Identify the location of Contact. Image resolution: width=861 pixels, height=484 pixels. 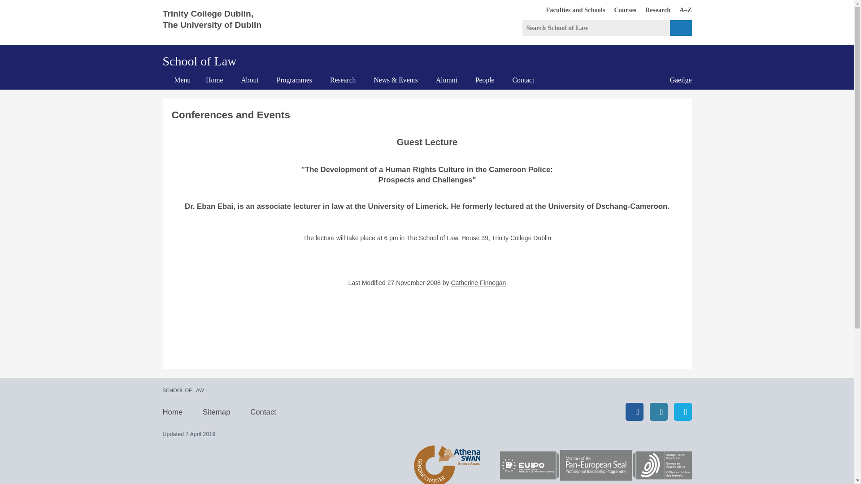
(523, 80).